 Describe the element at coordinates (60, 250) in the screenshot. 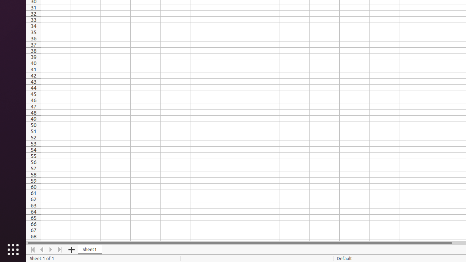

I see `Move To End` at that location.